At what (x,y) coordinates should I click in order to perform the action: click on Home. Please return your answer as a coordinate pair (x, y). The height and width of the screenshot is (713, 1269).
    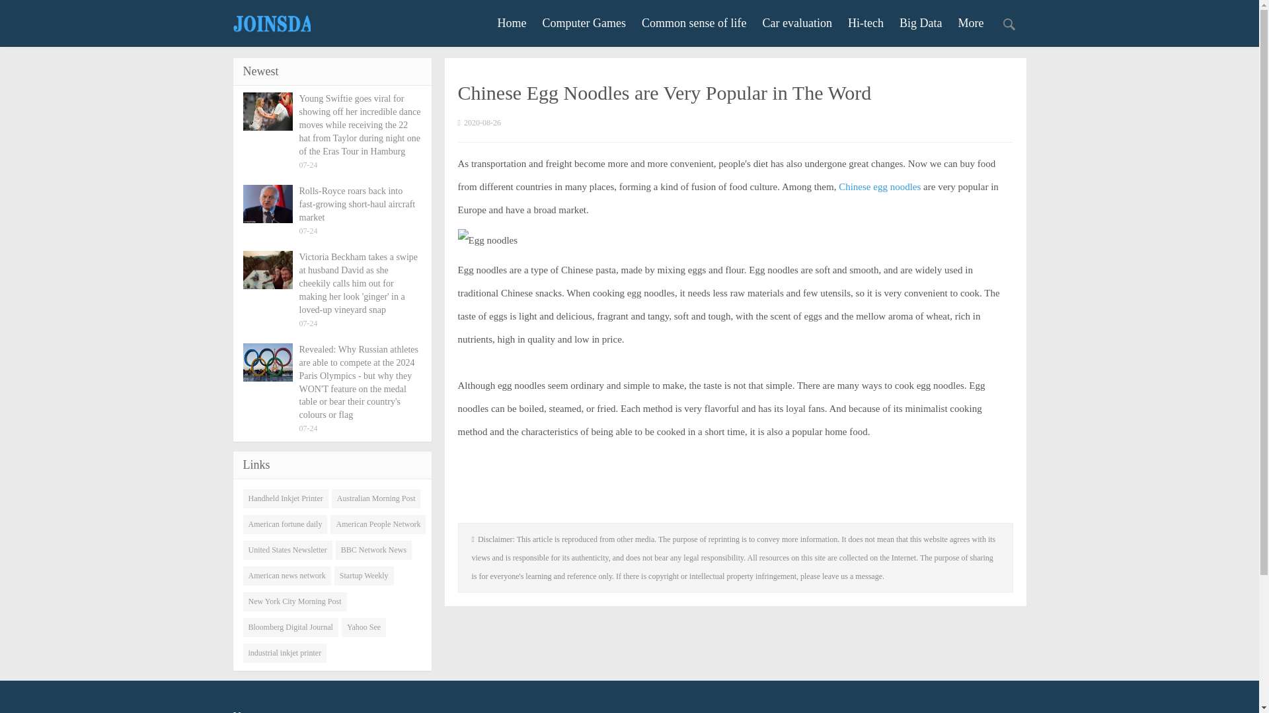
    Looking at the image, I should click on (512, 22).